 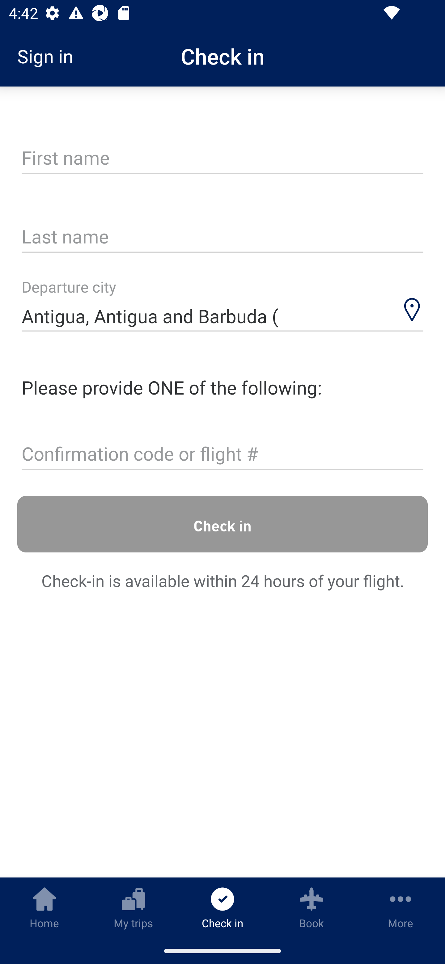 What do you see at coordinates (44, 907) in the screenshot?
I see `Home` at bounding box center [44, 907].